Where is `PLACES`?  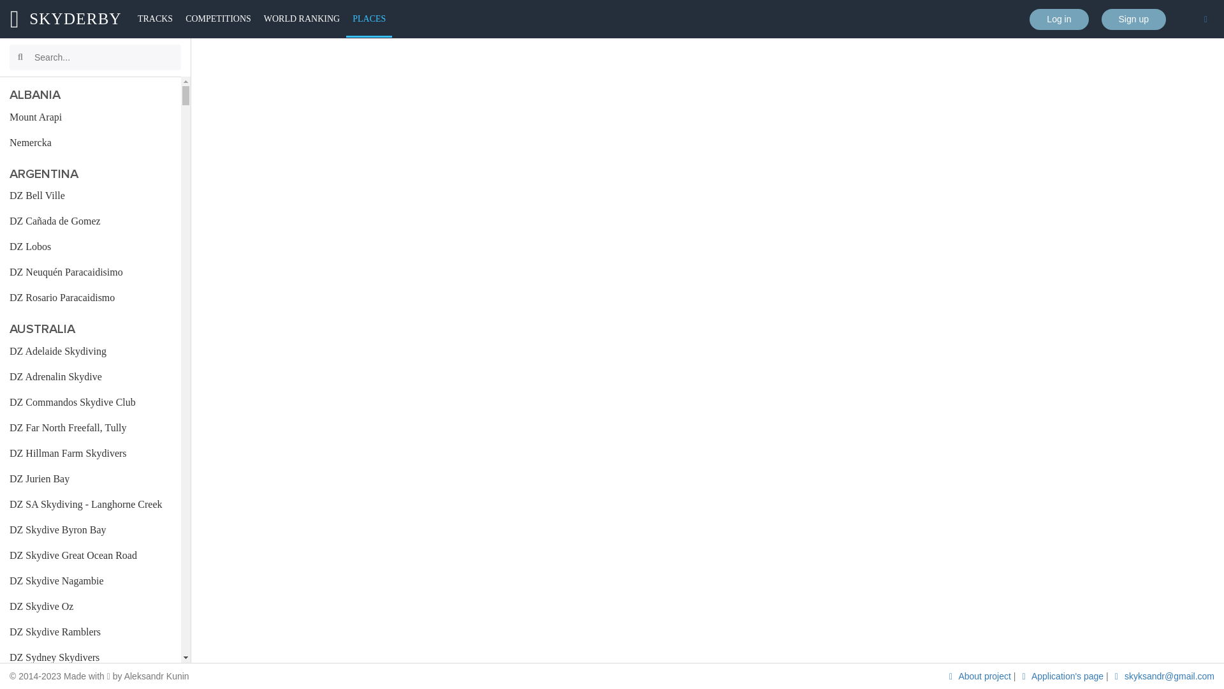
PLACES is located at coordinates (369, 19).